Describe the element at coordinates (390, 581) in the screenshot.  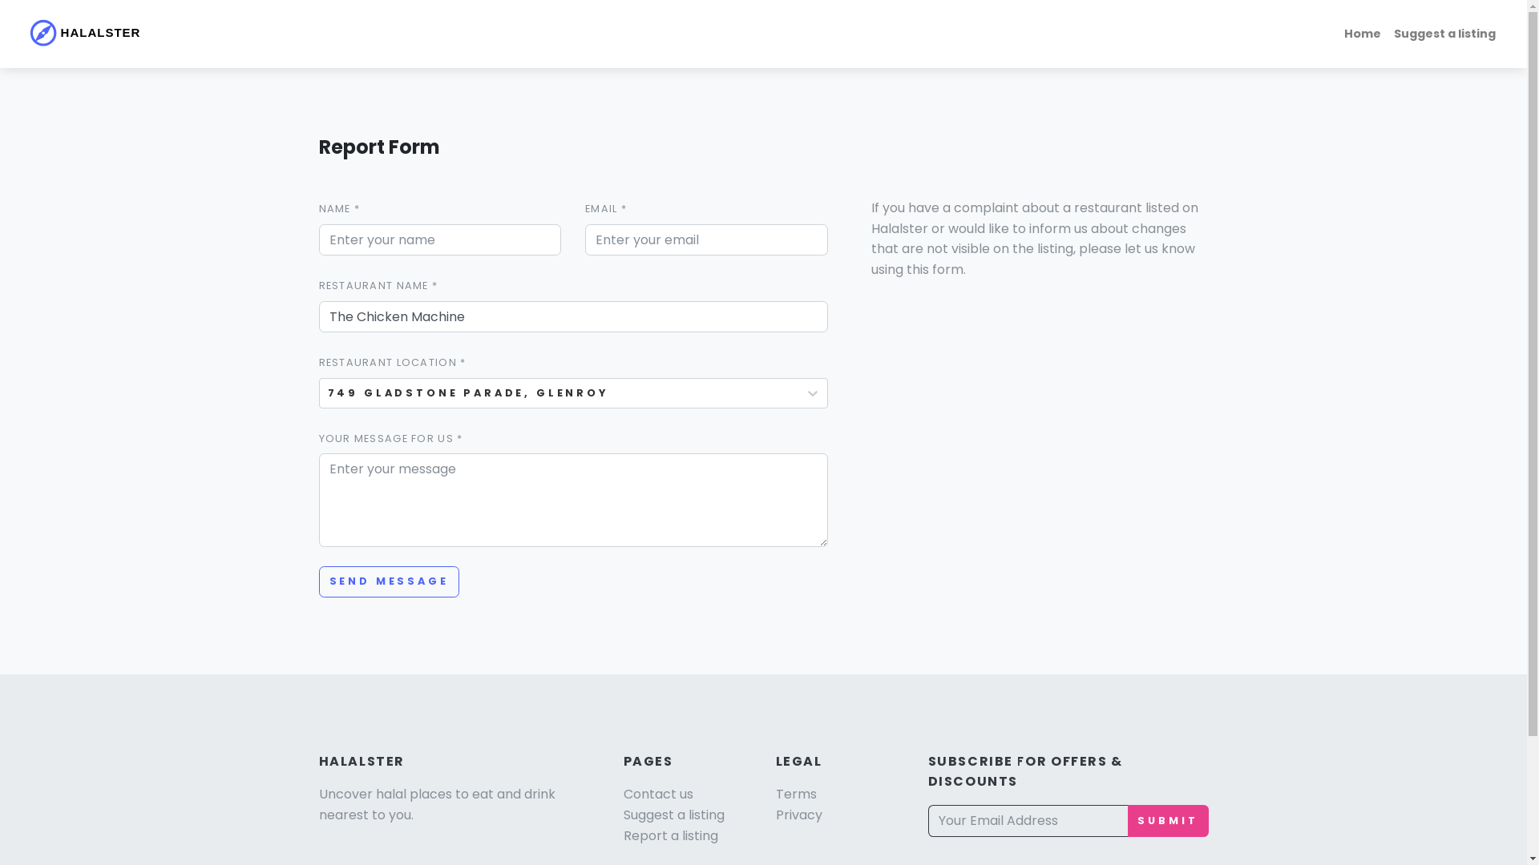
I see `SEND MESSAGE` at that location.